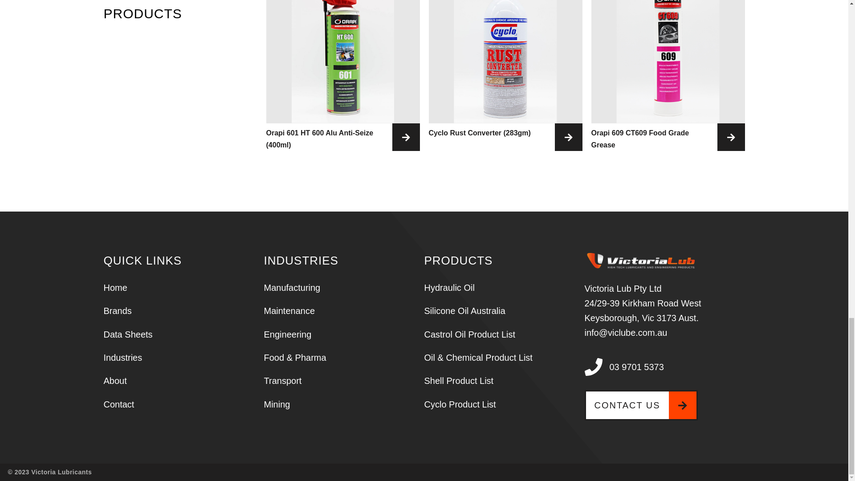 This screenshot has width=855, height=481. I want to click on Data Sheets, so click(127, 334).